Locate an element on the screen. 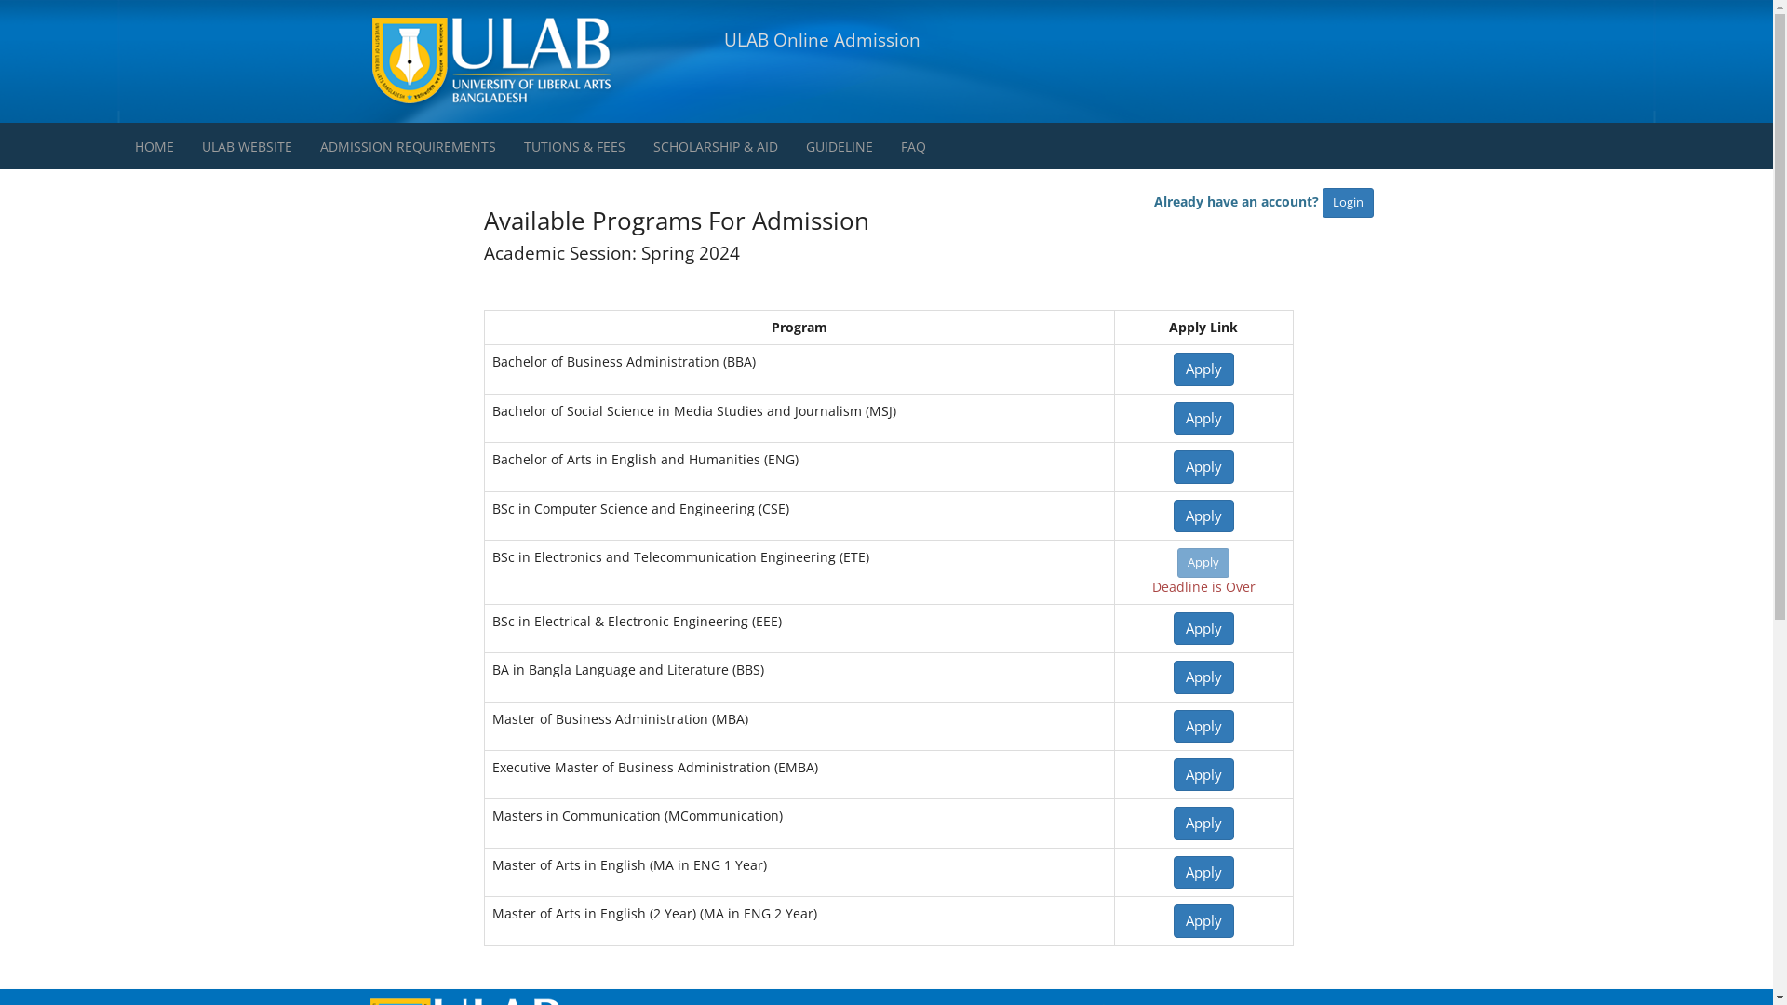 The width and height of the screenshot is (1787, 1005). HOME is located at coordinates (155, 146).